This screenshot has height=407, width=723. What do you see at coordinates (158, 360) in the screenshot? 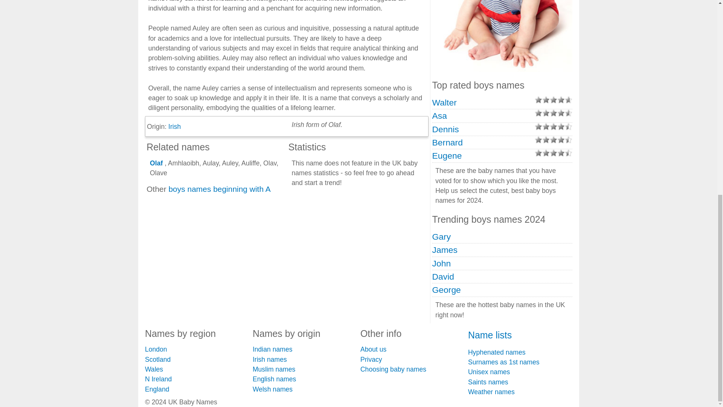
I see `Scotland` at bounding box center [158, 360].